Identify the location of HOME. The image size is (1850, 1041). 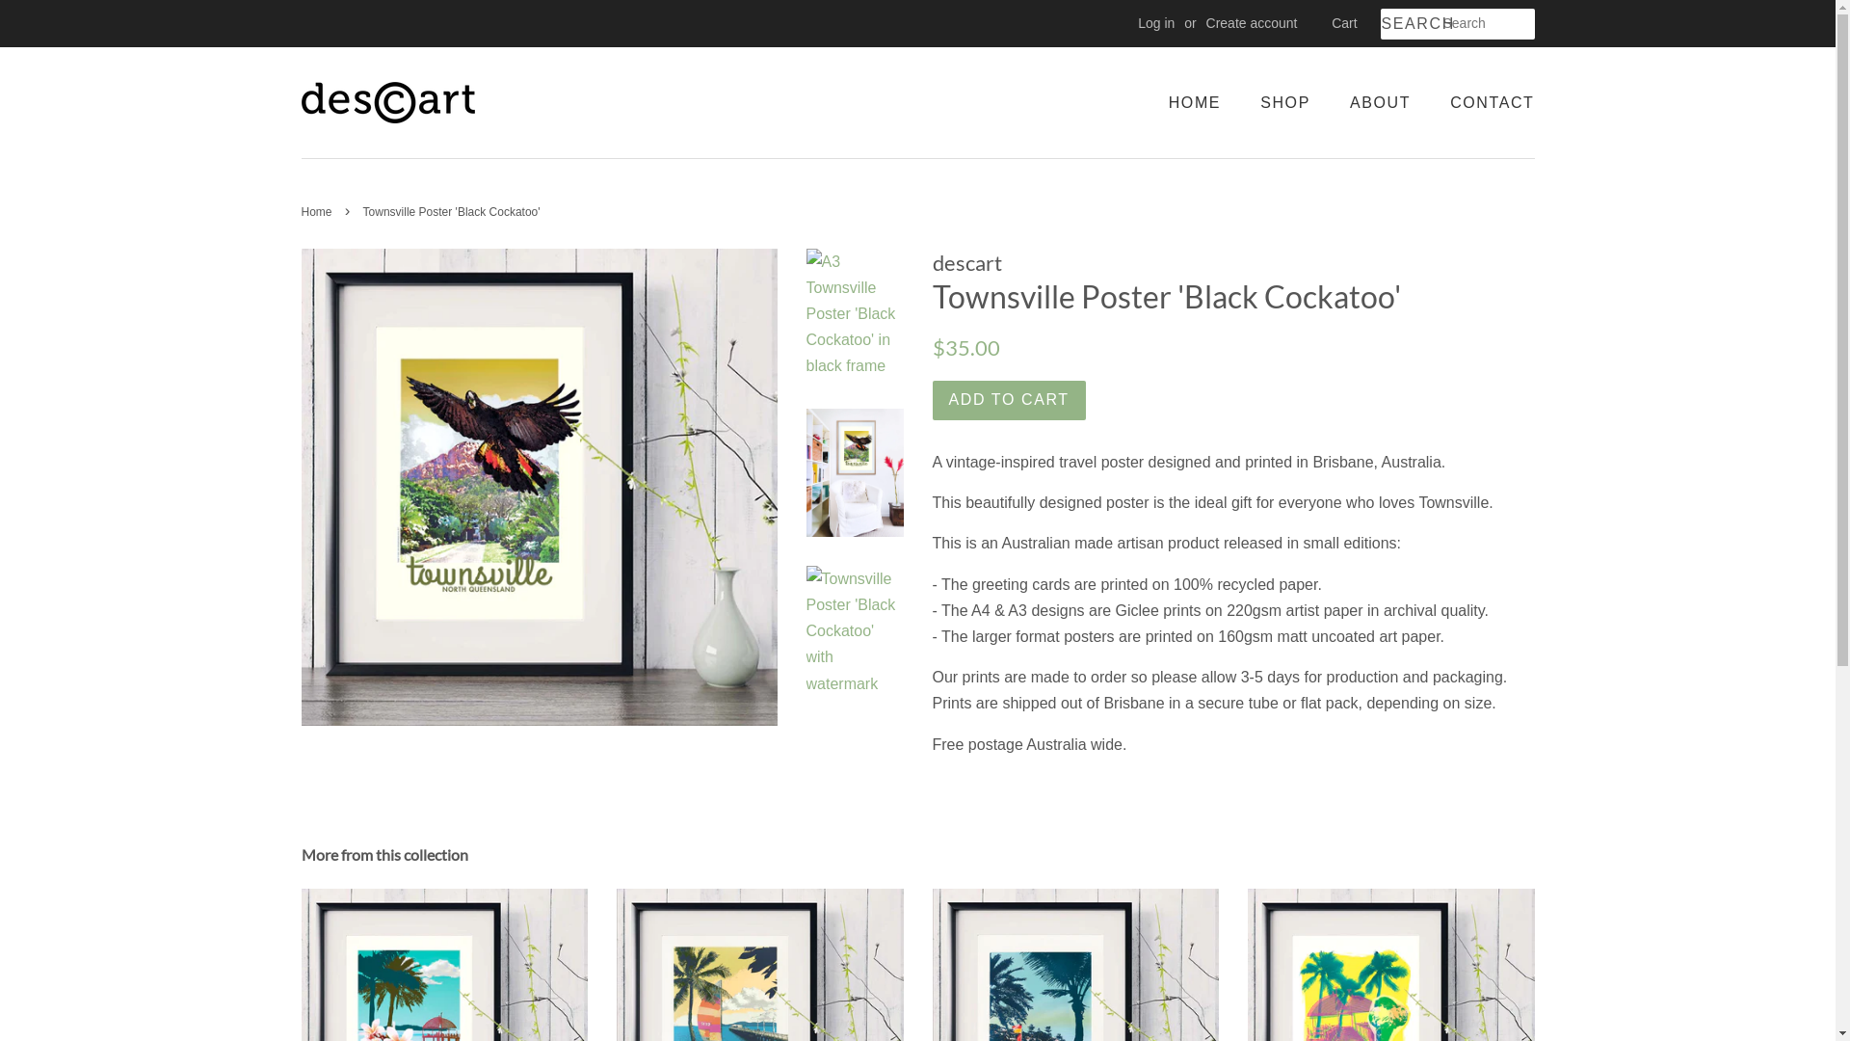
(1204, 102).